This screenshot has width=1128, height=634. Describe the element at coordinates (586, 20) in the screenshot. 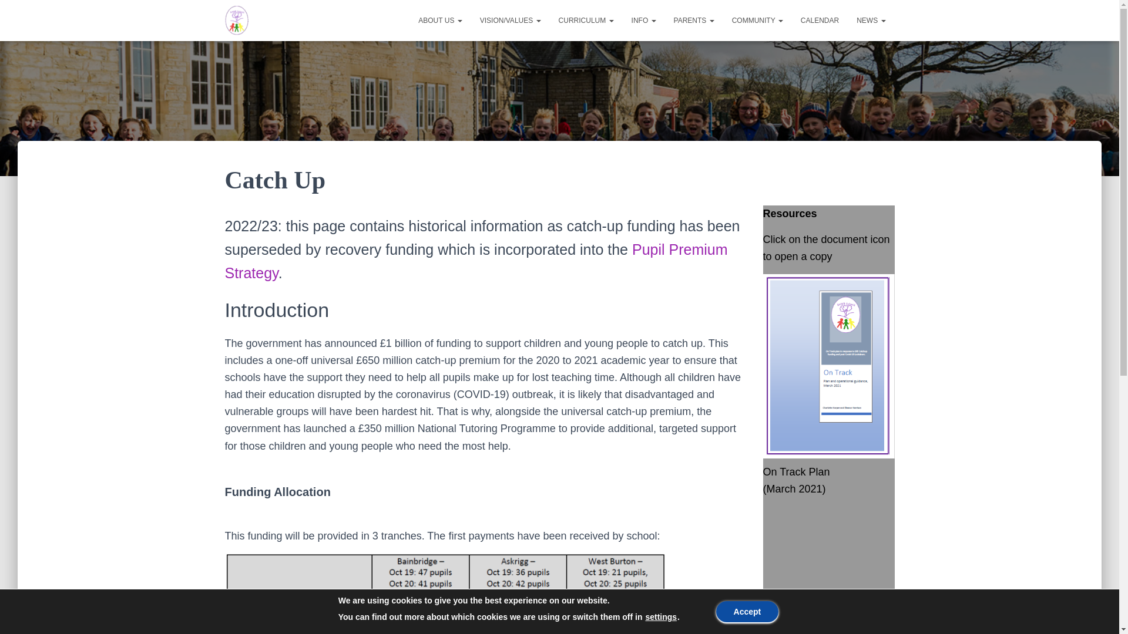

I see `CURRICULUM` at that location.